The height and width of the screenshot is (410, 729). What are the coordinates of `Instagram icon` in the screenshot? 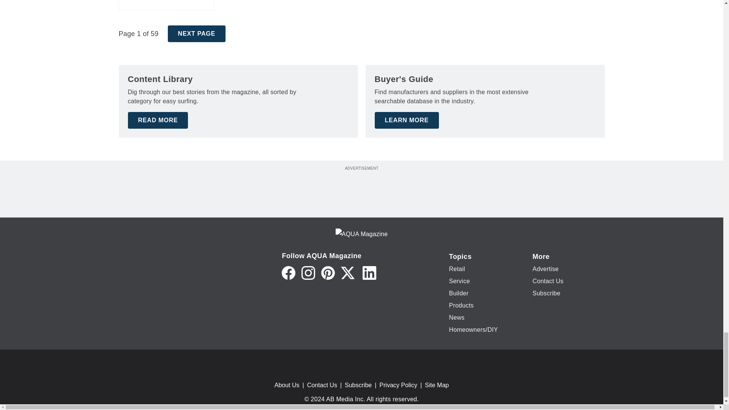 It's located at (308, 273).